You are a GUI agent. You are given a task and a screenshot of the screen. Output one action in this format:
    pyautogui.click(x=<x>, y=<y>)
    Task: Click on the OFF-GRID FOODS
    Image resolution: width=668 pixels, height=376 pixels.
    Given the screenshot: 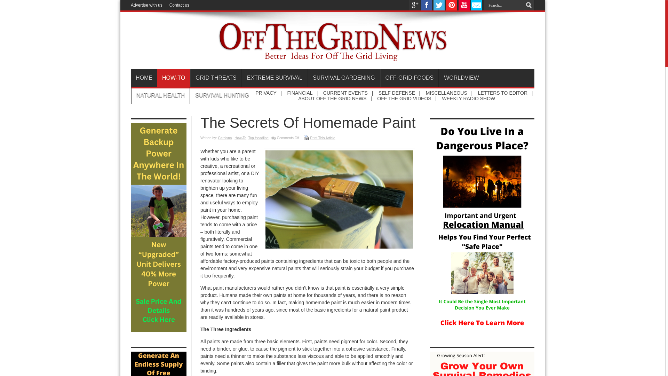 What is the action you would take?
    pyautogui.click(x=409, y=78)
    